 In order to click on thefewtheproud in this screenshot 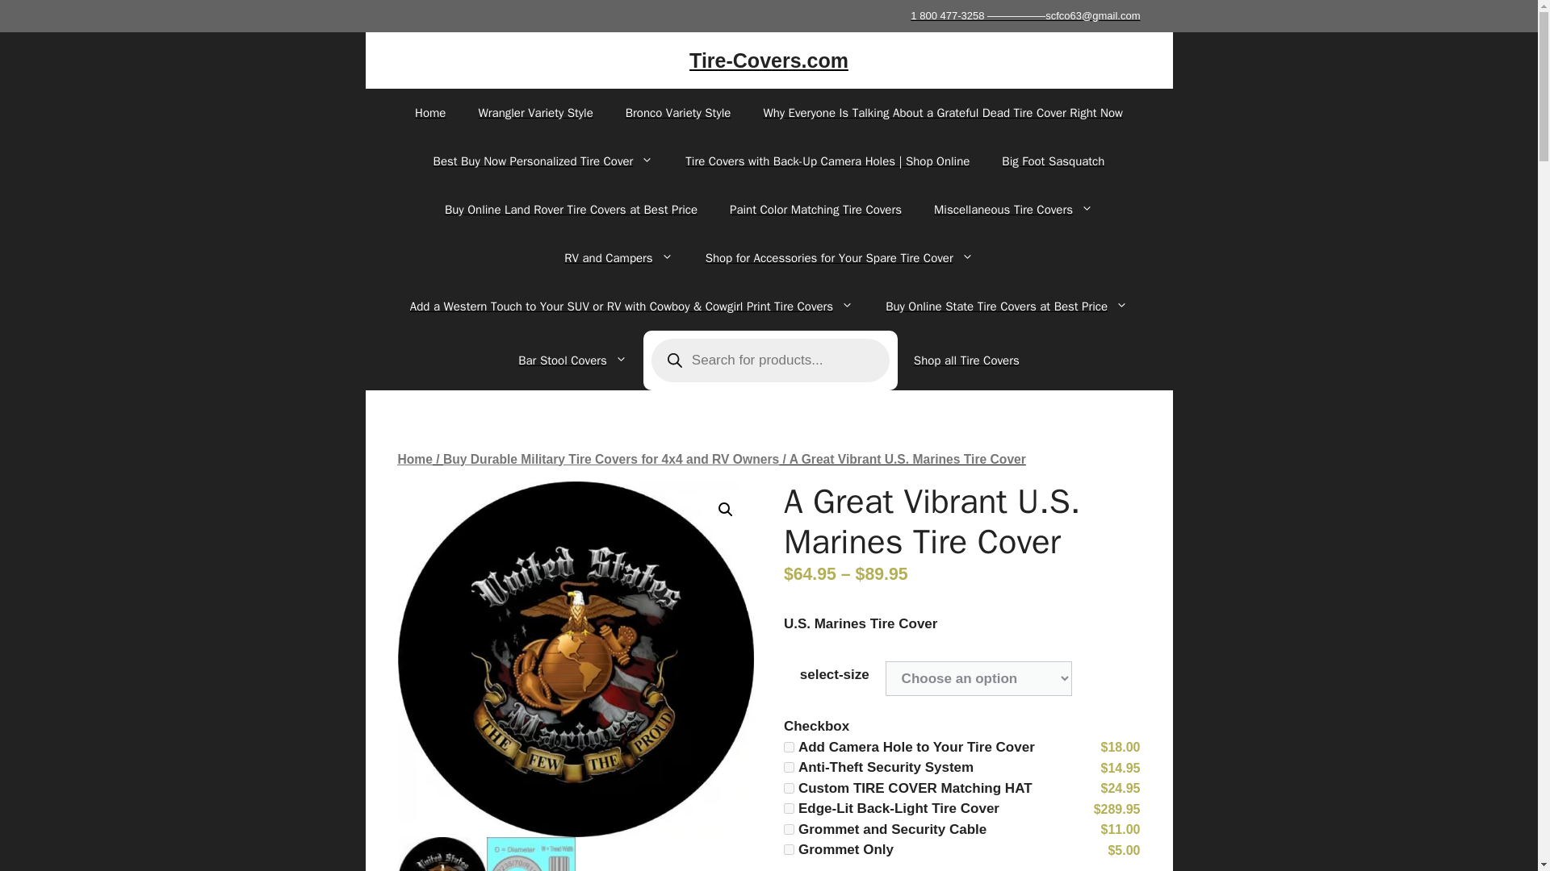, I will do `click(575, 660)`.